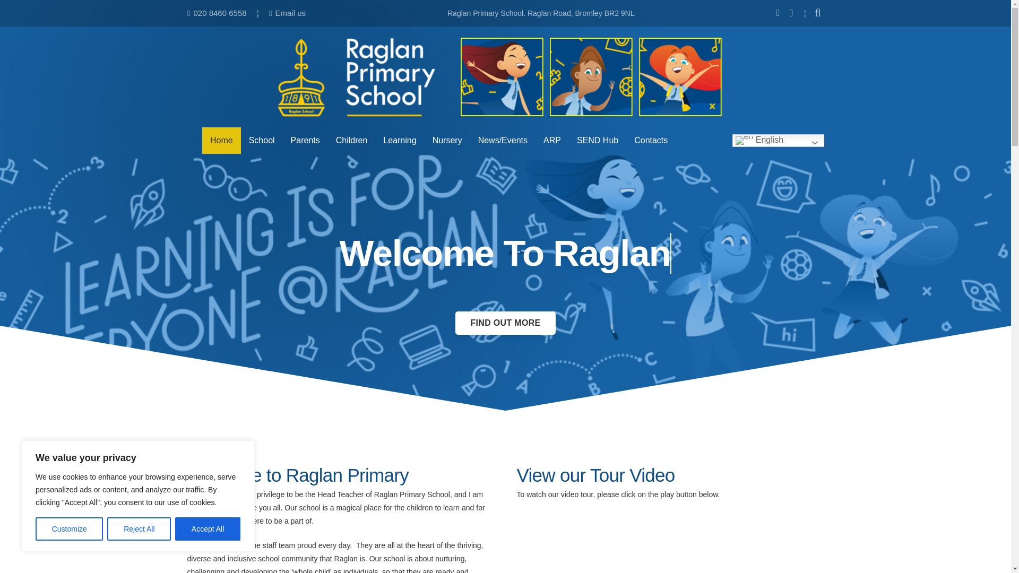 The image size is (1019, 573). I want to click on Home, so click(221, 140).